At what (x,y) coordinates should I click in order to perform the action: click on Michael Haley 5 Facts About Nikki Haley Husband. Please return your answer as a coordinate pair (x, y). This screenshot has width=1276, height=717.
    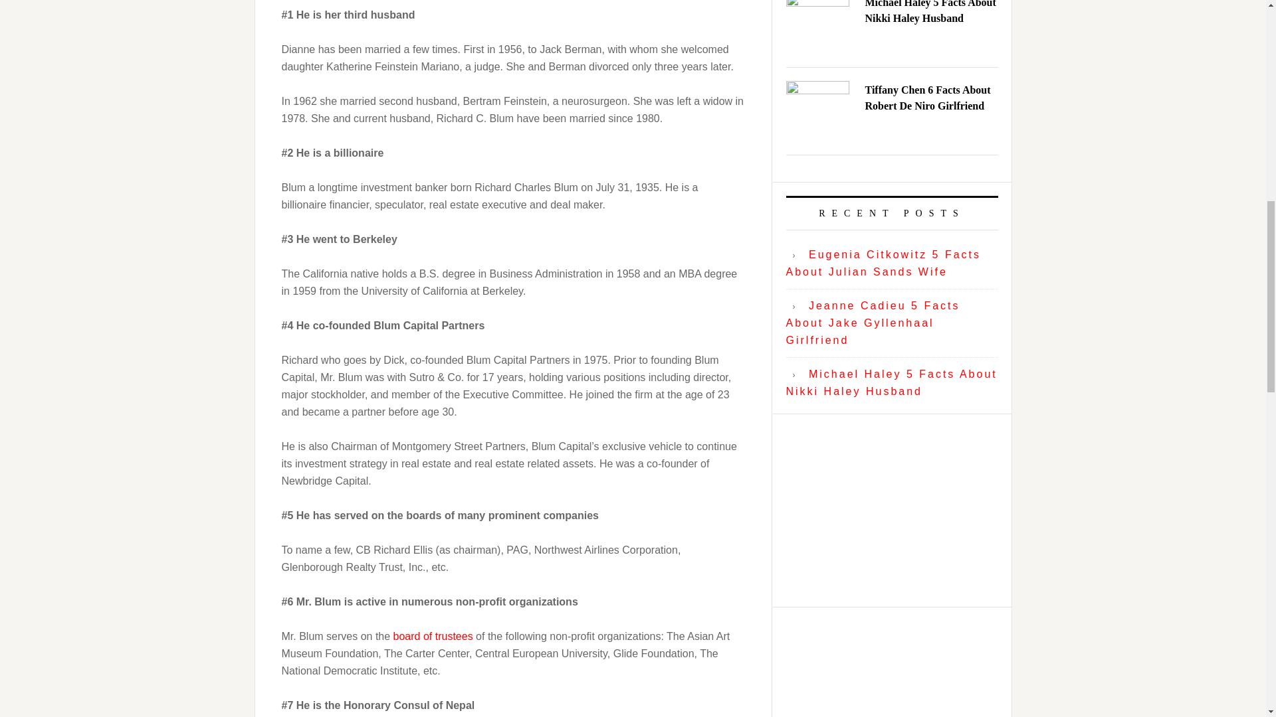
    Looking at the image, I should click on (891, 382).